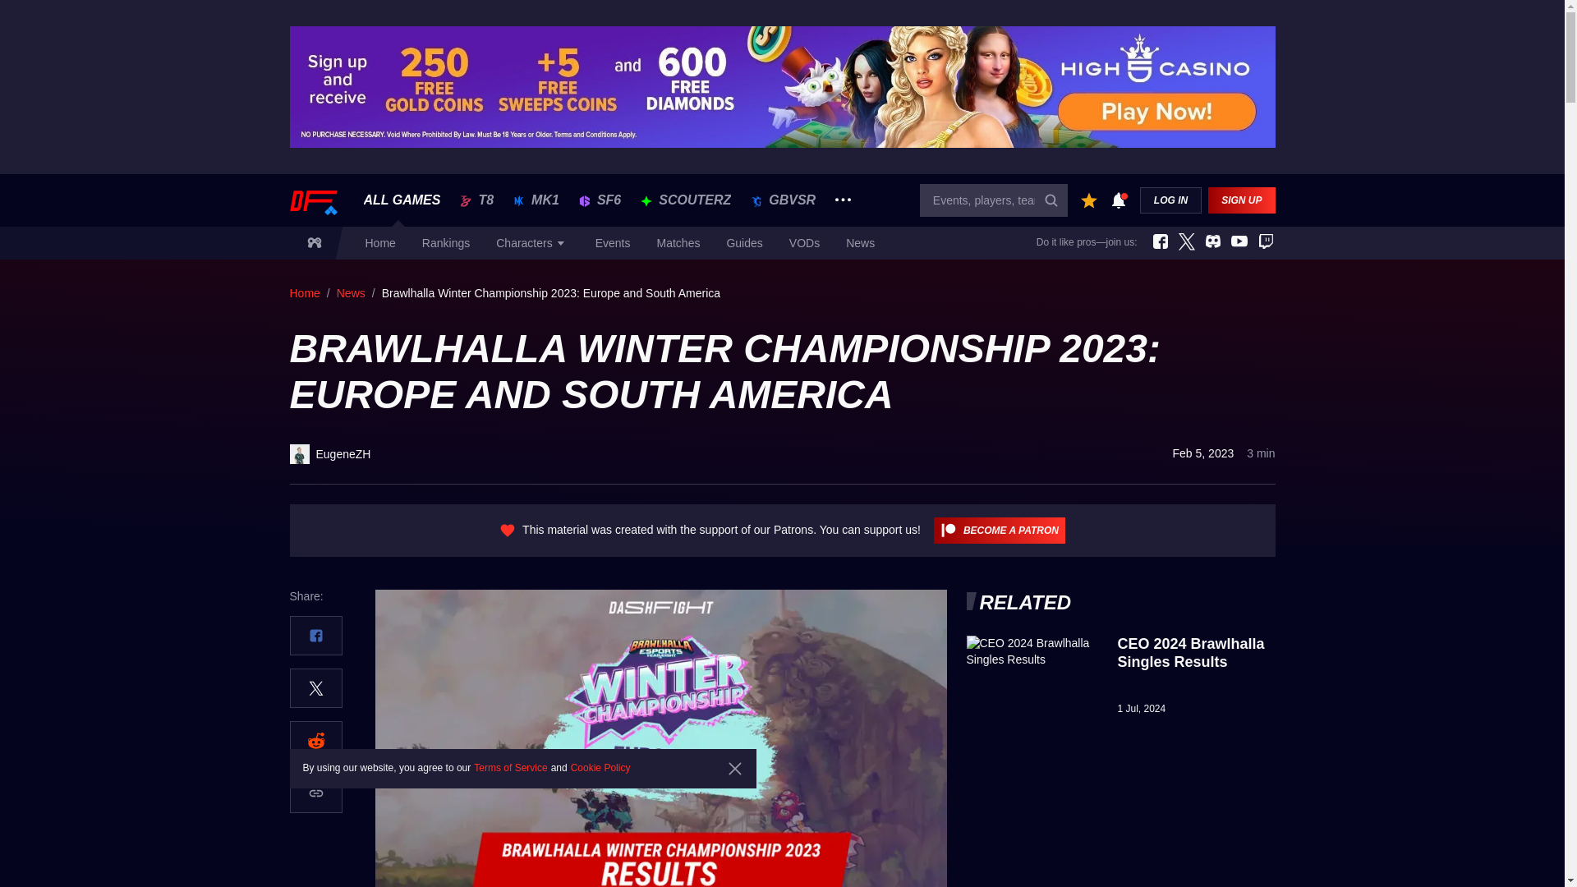  I want to click on MK1, so click(536, 200).